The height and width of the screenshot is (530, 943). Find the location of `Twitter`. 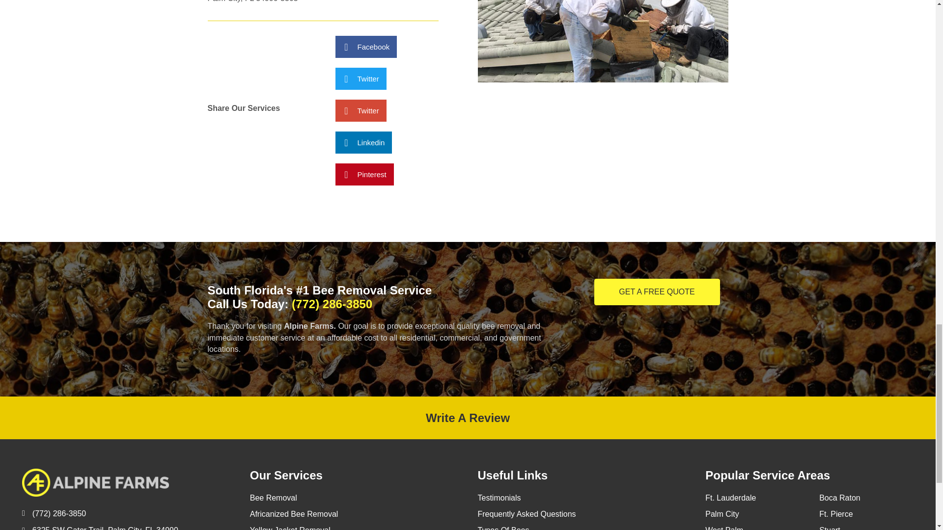

Twitter is located at coordinates (360, 111).